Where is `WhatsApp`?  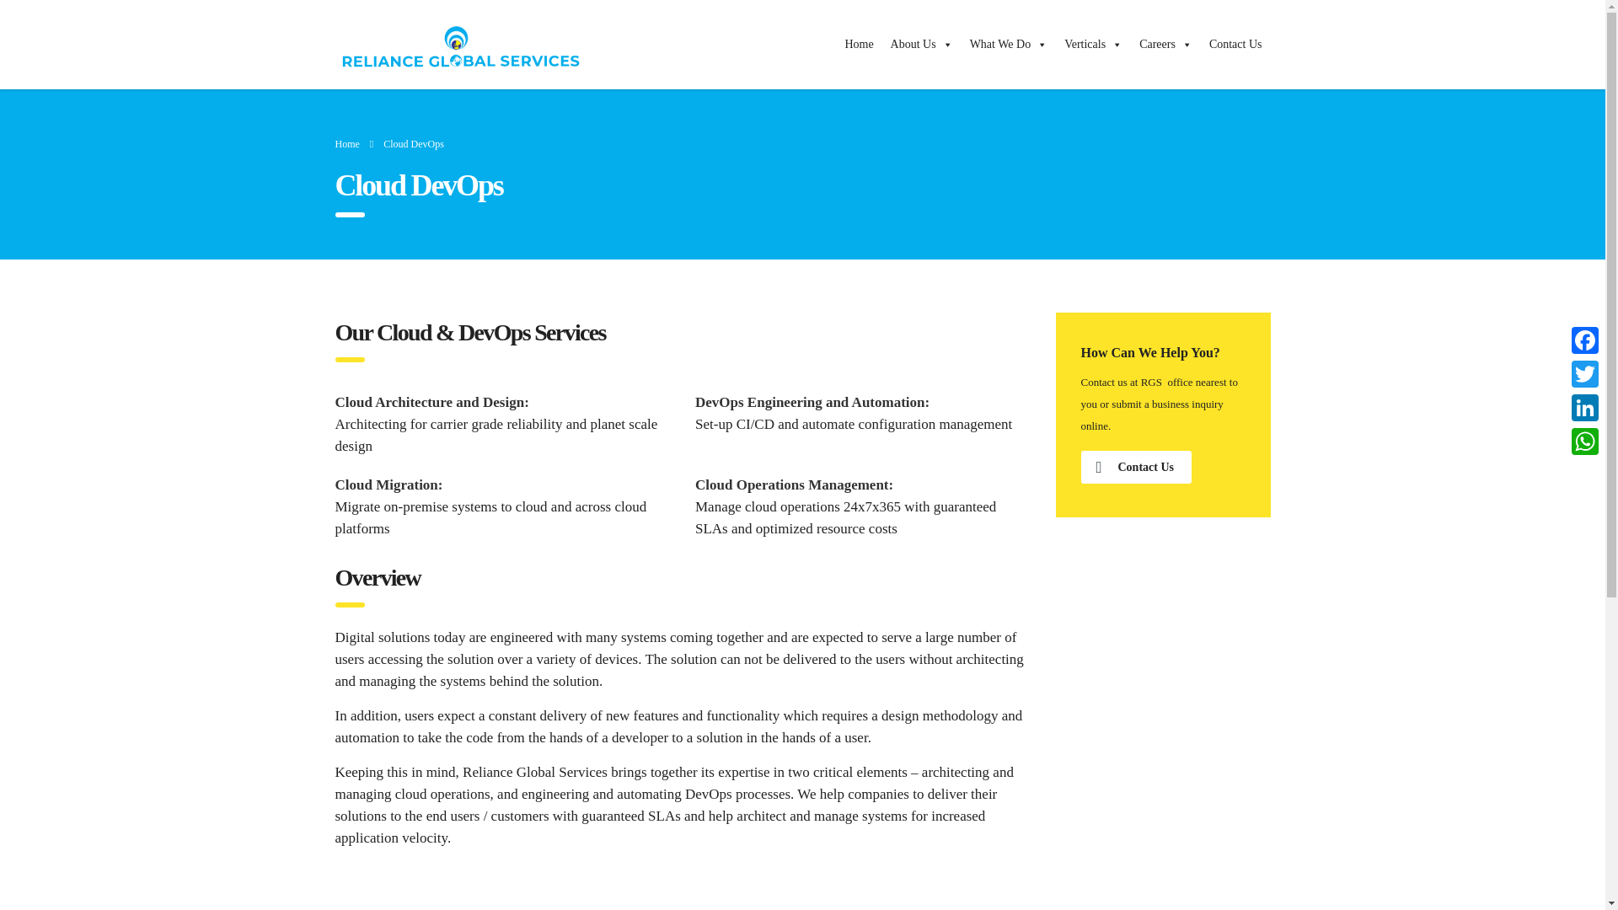 WhatsApp is located at coordinates (1584, 442).